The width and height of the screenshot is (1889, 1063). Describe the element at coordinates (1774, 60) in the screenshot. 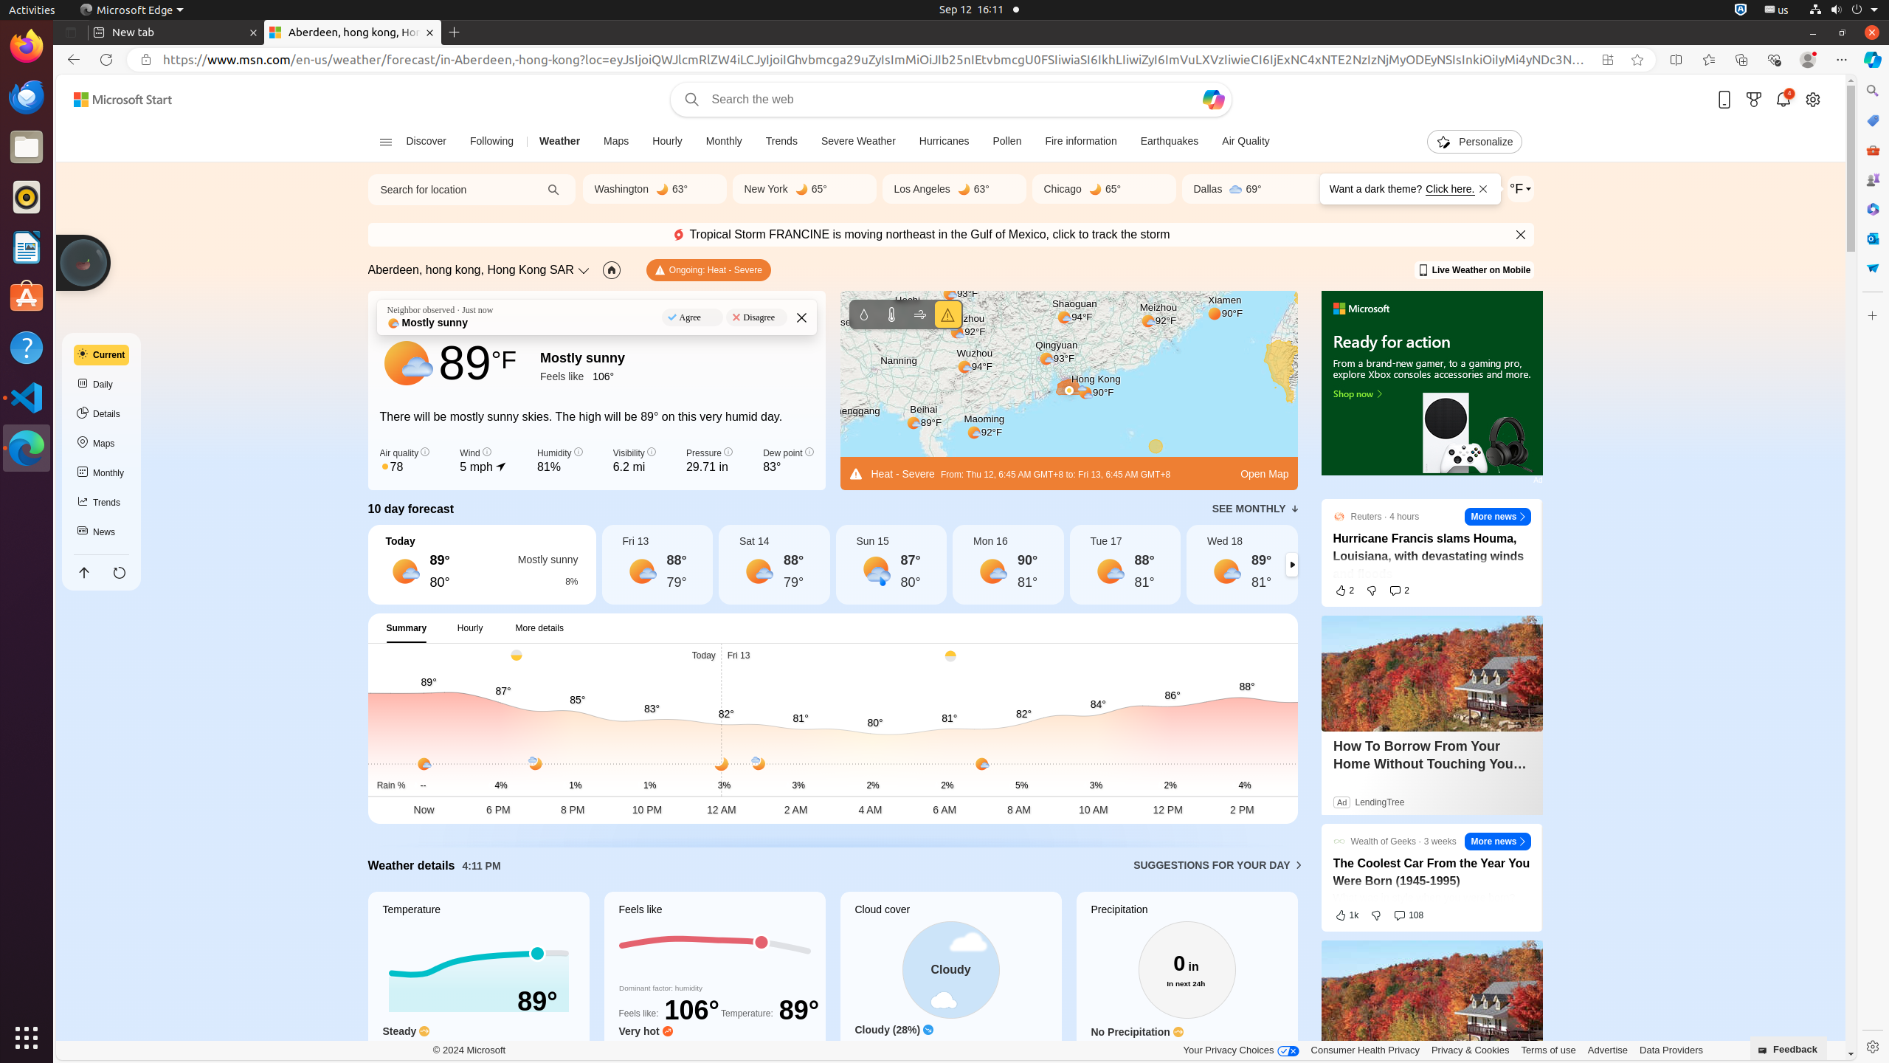

I see `Browser essentials` at that location.